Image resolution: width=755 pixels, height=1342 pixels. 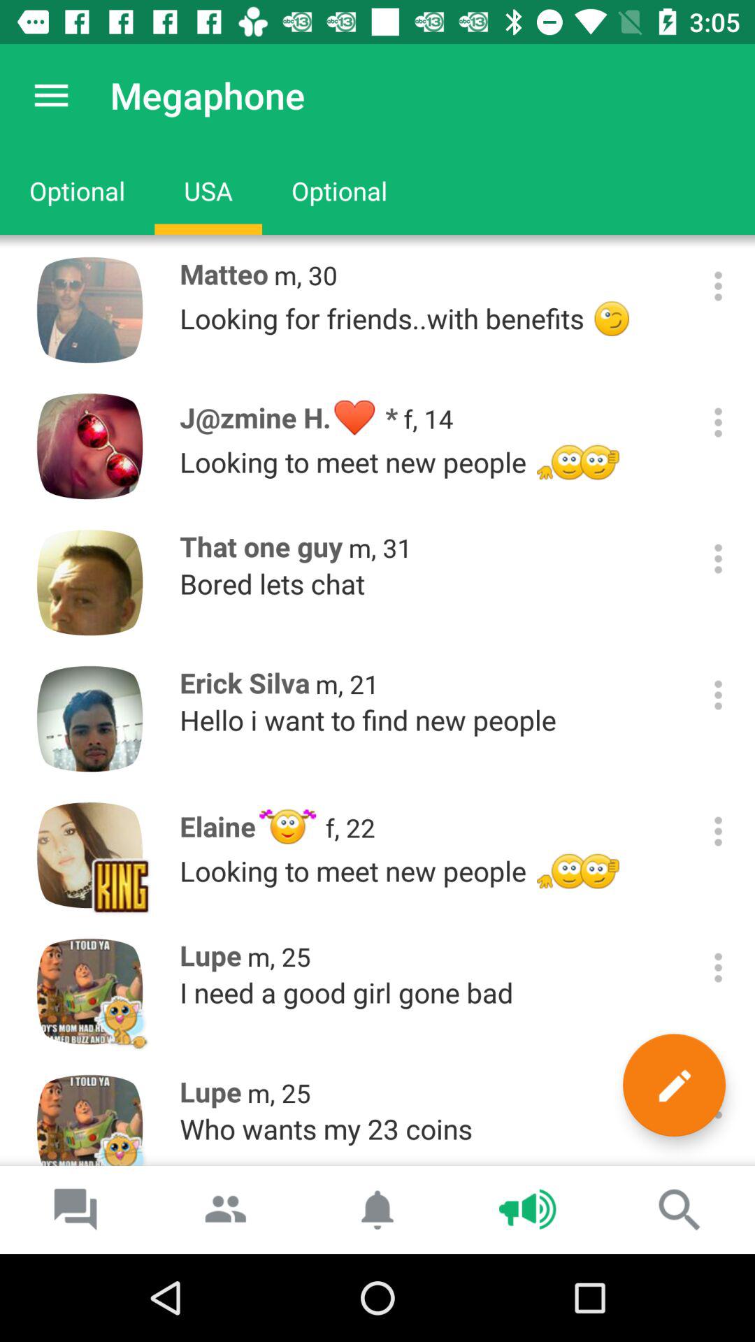 I want to click on choose the icon to the right of m, 25 item, so click(x=674, y=1085).